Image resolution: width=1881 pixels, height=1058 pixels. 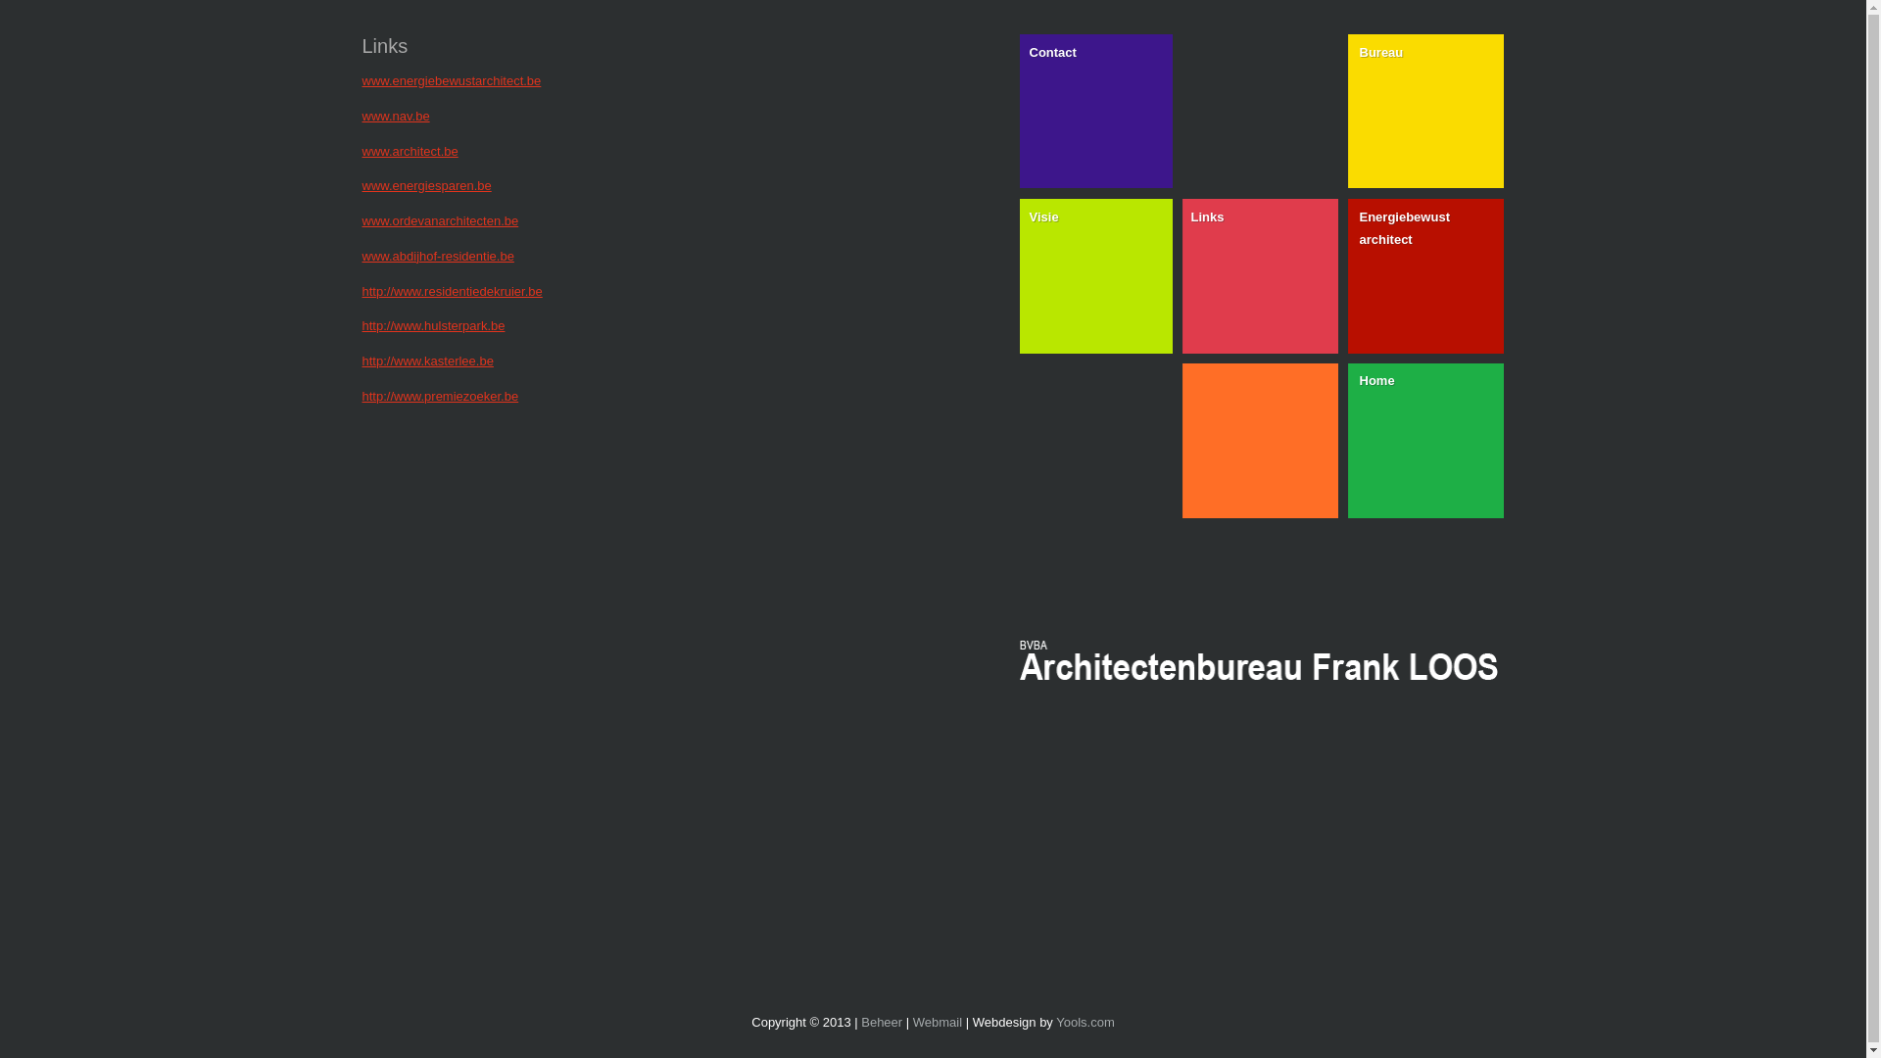 What do you see at coordinates (441, 396) in the screenshot?
I see `http://www.premiezoeker.be` at bounding box center [441, 396].